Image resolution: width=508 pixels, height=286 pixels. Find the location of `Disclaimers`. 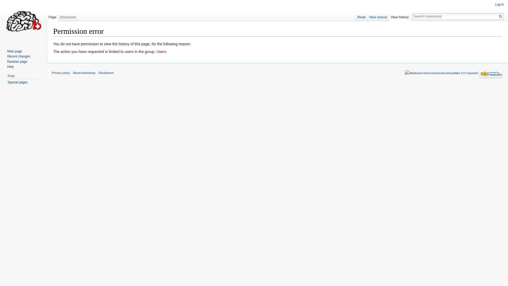

Disclaimers is located at coordinates (106, 73).